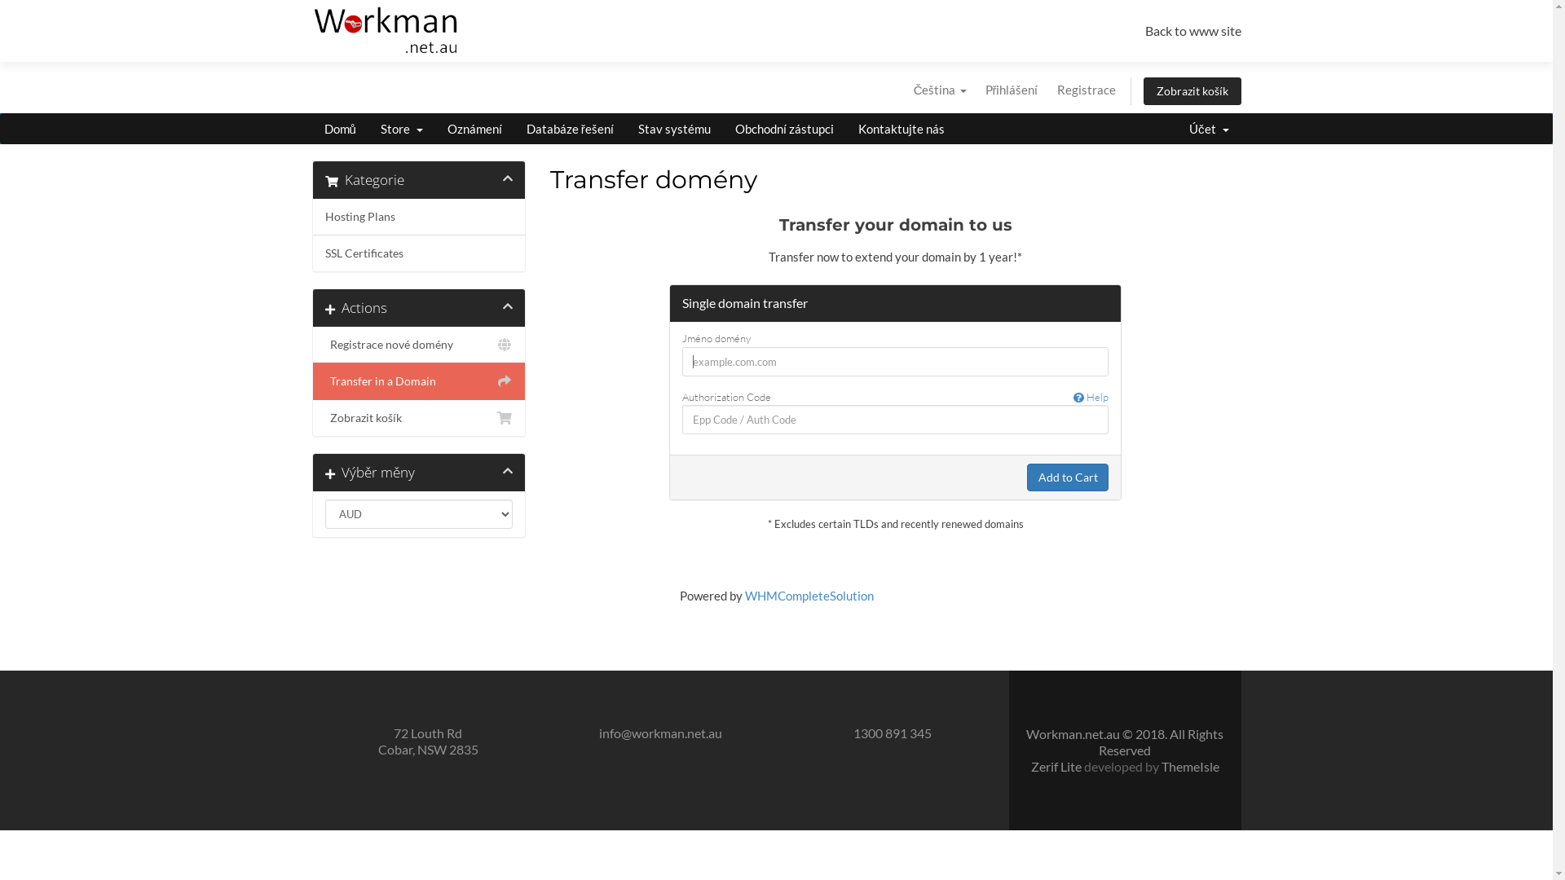 The width and height of the screenshot is (1565, 880). Describe the element at coordinates (895, 420) in the screenshot. I see `Required` at that location.